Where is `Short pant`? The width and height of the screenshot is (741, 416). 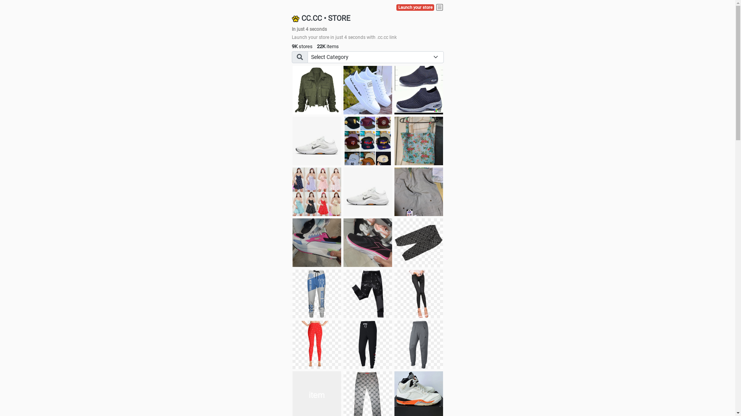 Short pant is located at coordinates (419, 243).